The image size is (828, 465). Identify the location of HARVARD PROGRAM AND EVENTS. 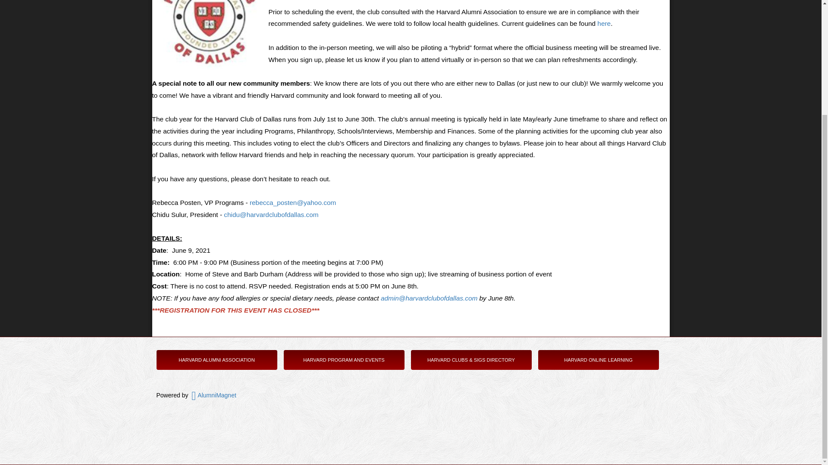
(344, 360).